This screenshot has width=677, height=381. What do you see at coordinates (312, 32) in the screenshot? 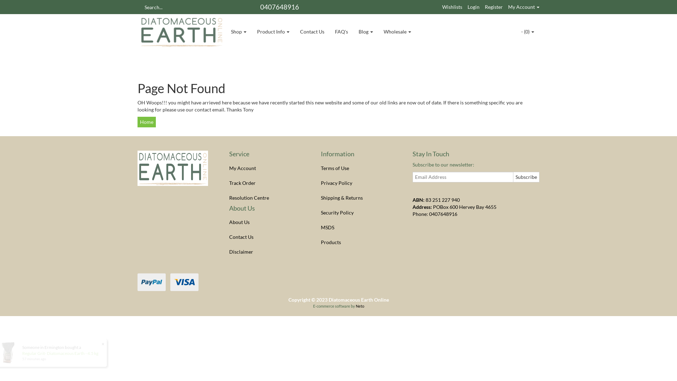
I see `Contact Us` at bounding box center [312, 32].